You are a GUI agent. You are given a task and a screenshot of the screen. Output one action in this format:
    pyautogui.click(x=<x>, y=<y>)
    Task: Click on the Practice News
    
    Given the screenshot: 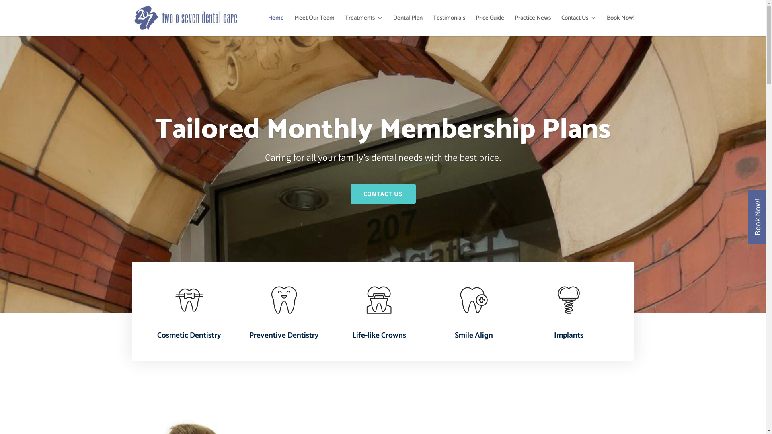 What is the action you would take?
    pyautogui.click(x=533, y=26)
    